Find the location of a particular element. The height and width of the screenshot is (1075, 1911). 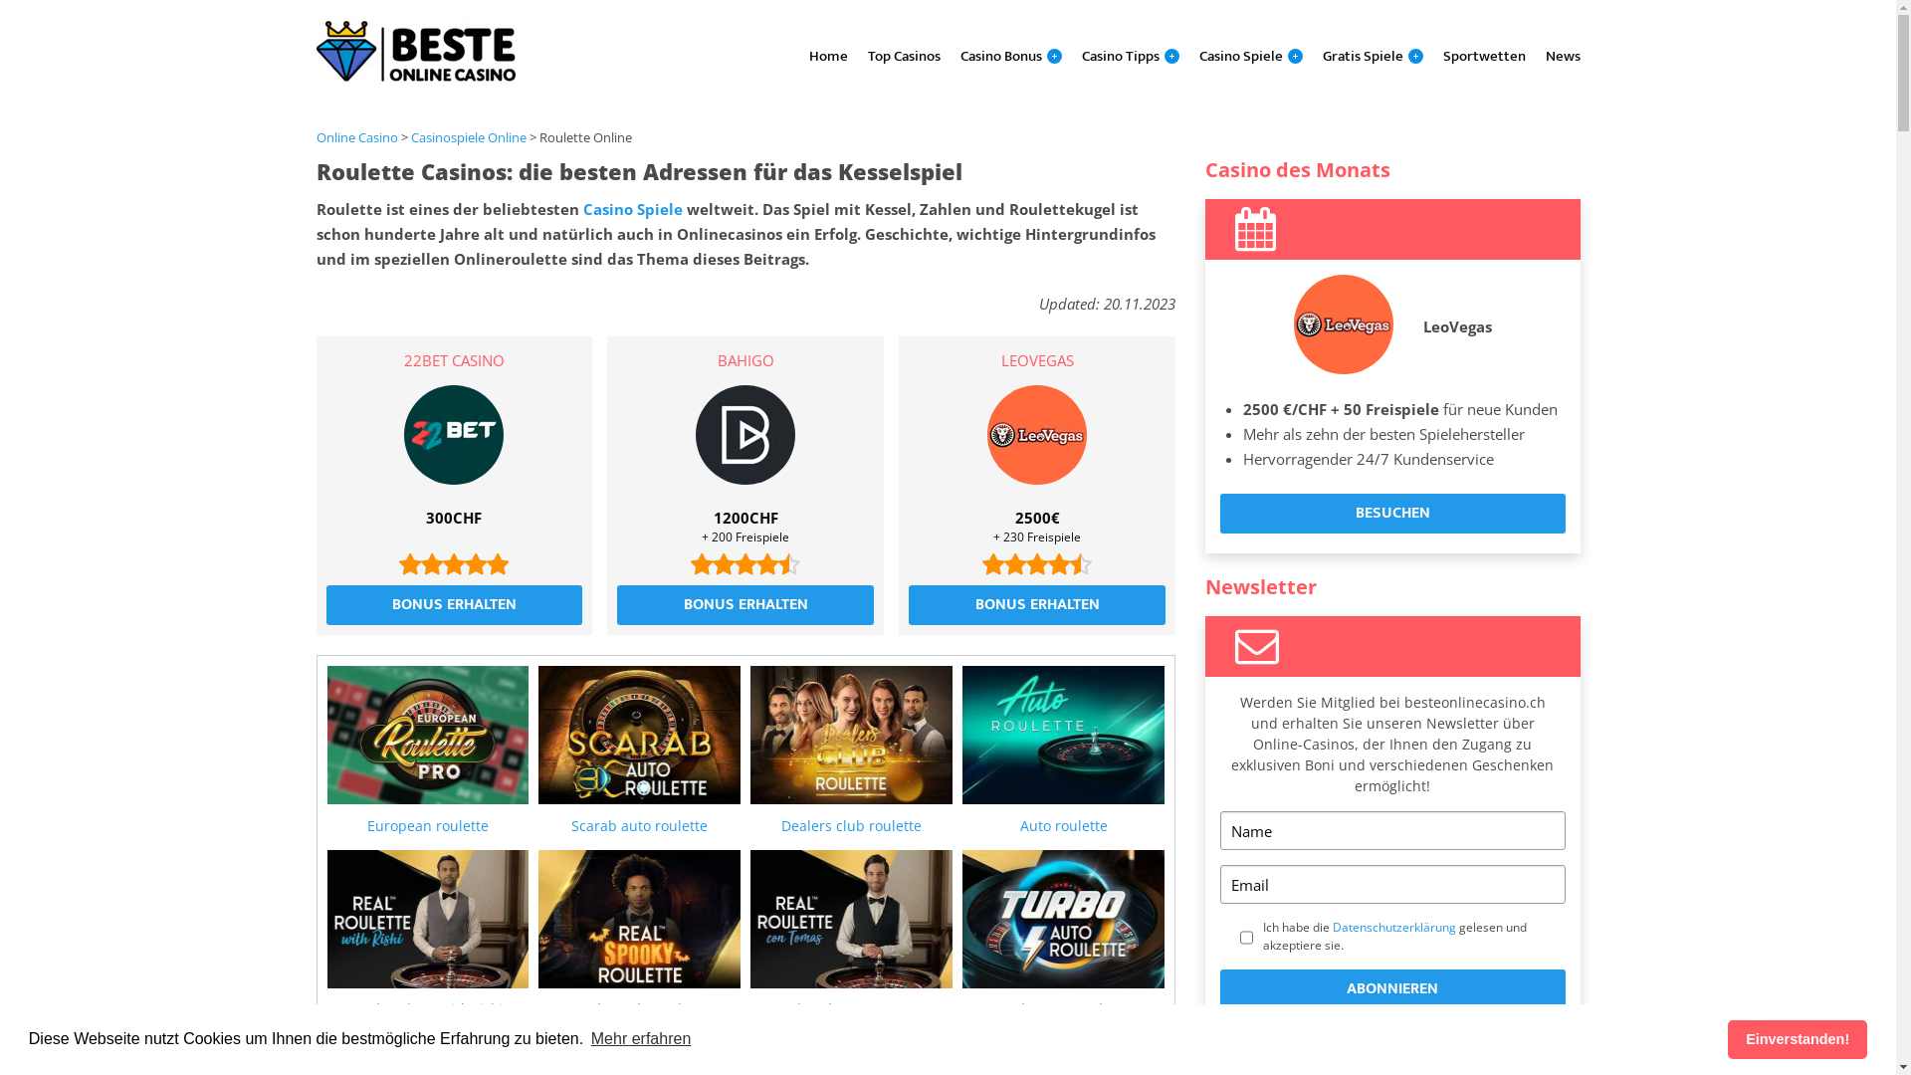

Casino Spiele is located at coordinates (1240, 56).